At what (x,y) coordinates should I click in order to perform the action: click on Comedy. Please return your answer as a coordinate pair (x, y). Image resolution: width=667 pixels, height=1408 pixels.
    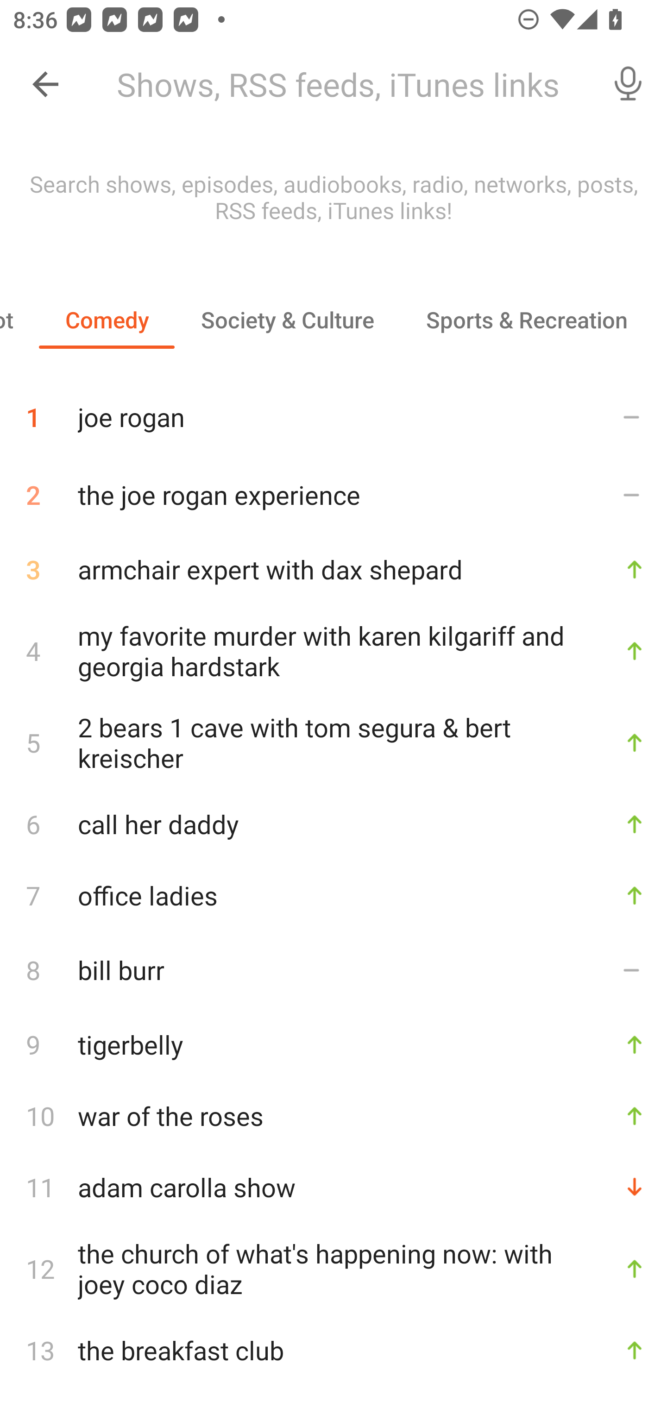
    Looking at the image, I should click on (107, 320).